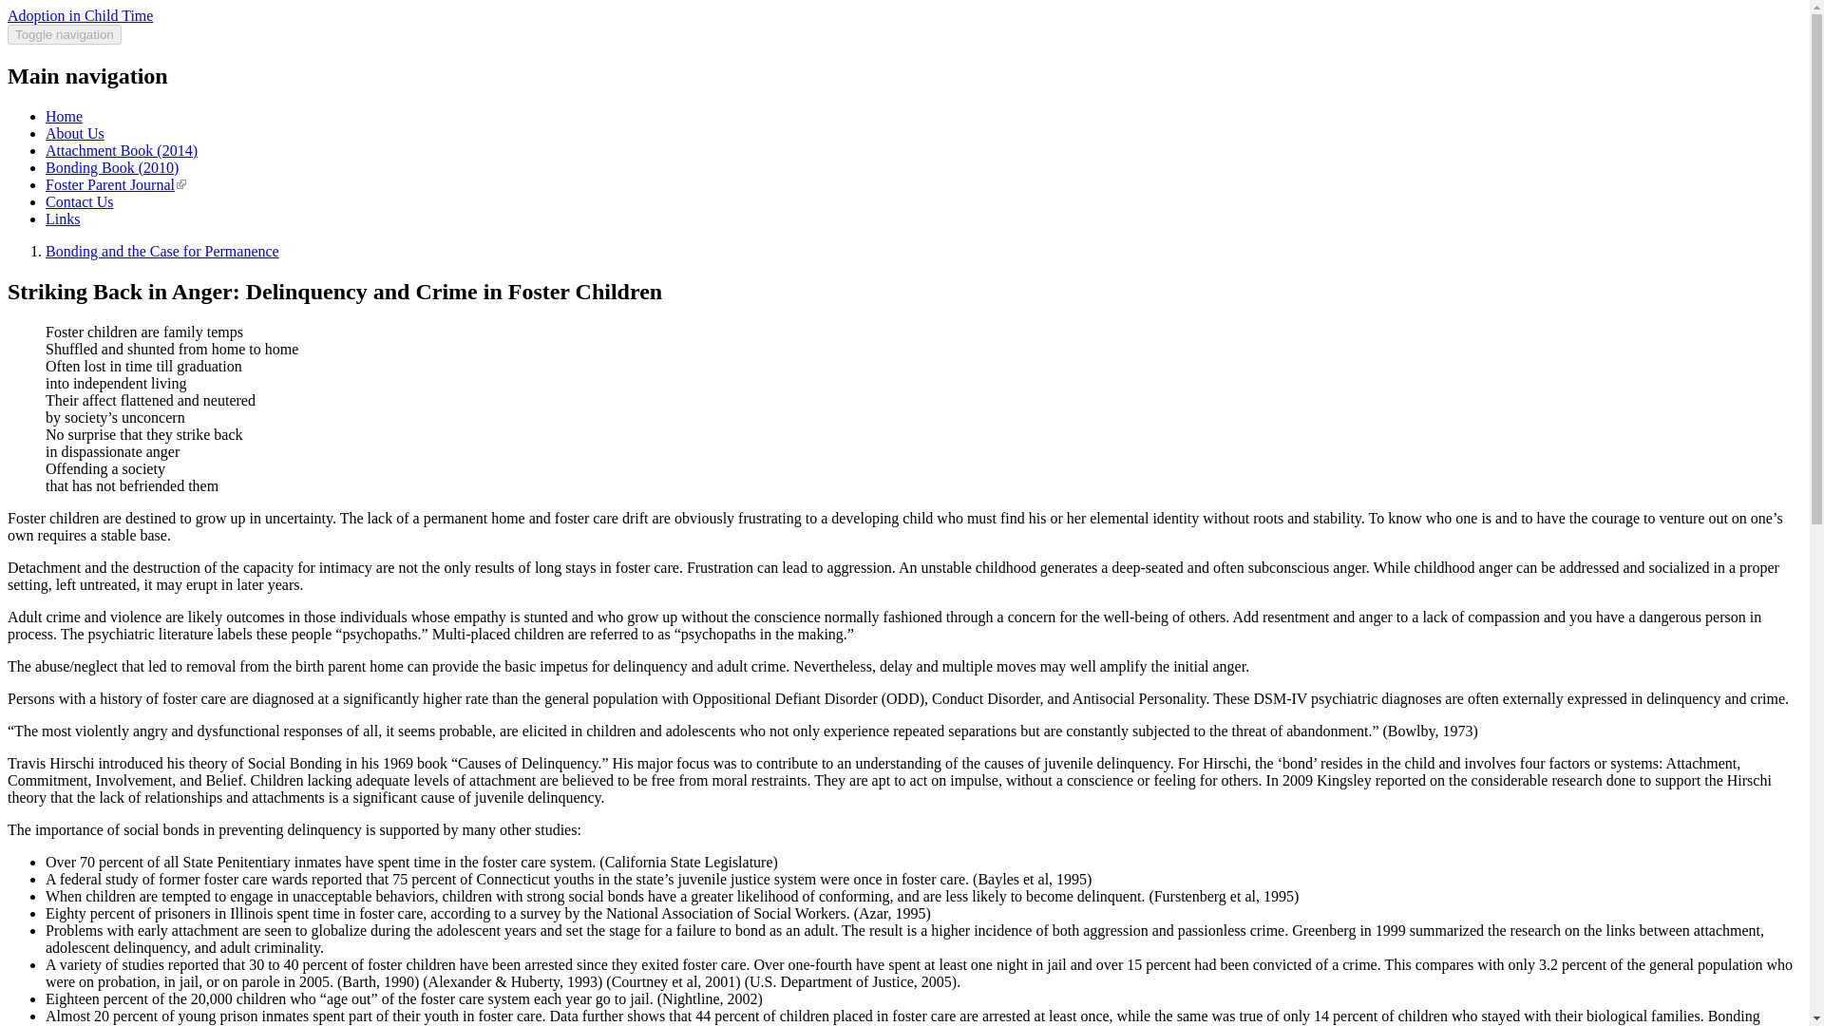 The image size is (1824, 1026). I want to click on Links, so click(63, 218).